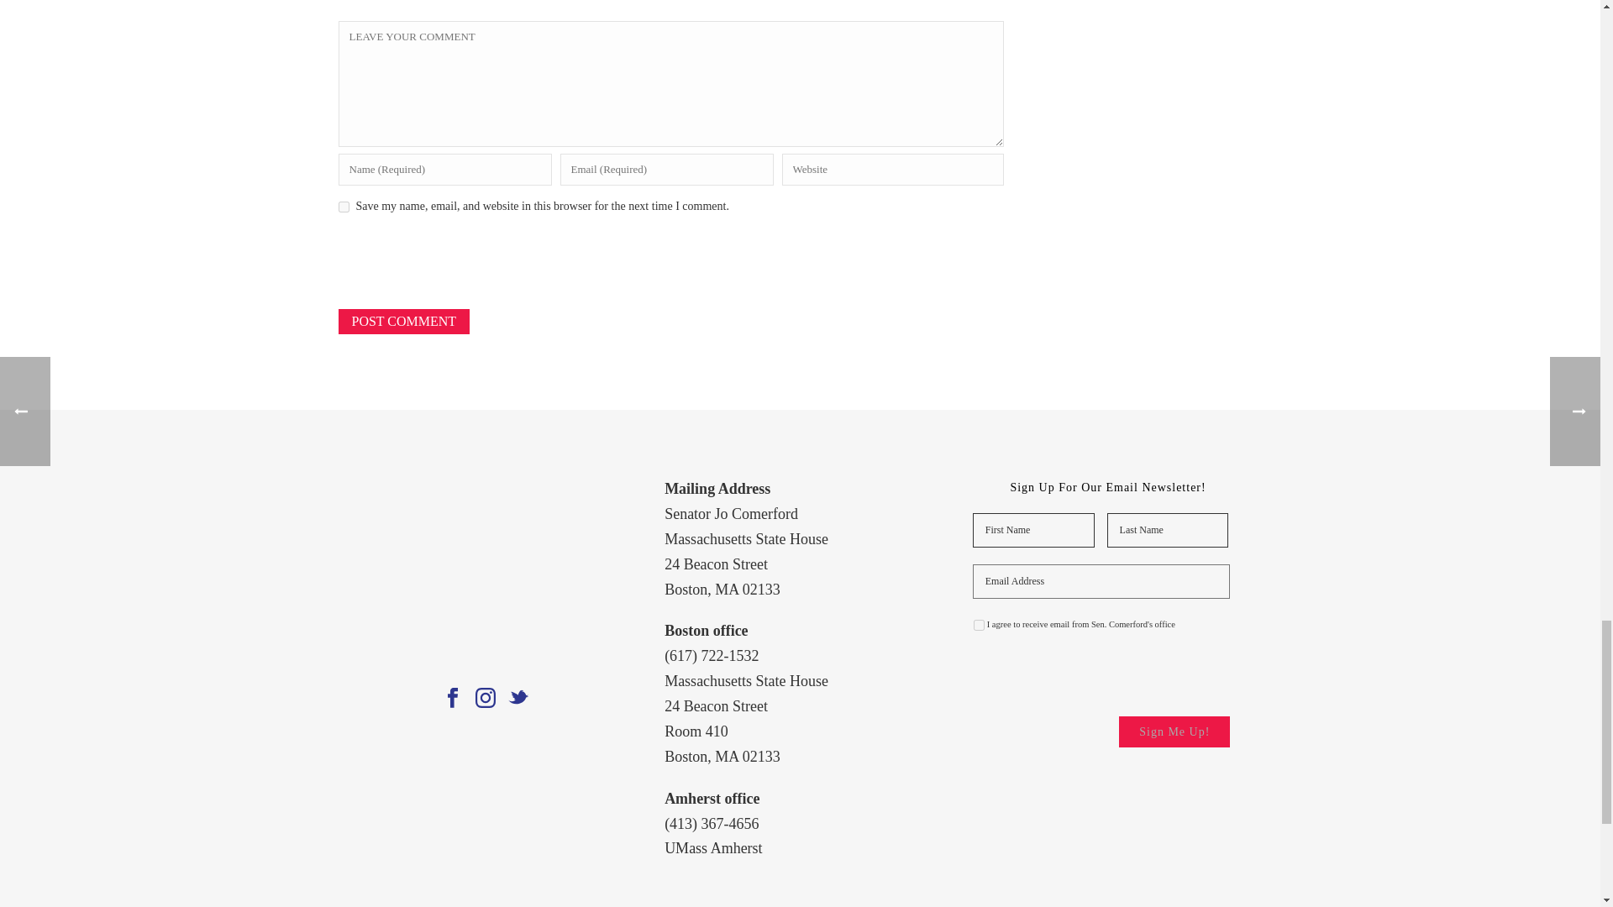 The image size is (1613, 907). What do you see at coordinates (979, 625) in the screenshot?
I see `I agree to receive email from Sen. Comerford's office` at bounding box center [979, 625].